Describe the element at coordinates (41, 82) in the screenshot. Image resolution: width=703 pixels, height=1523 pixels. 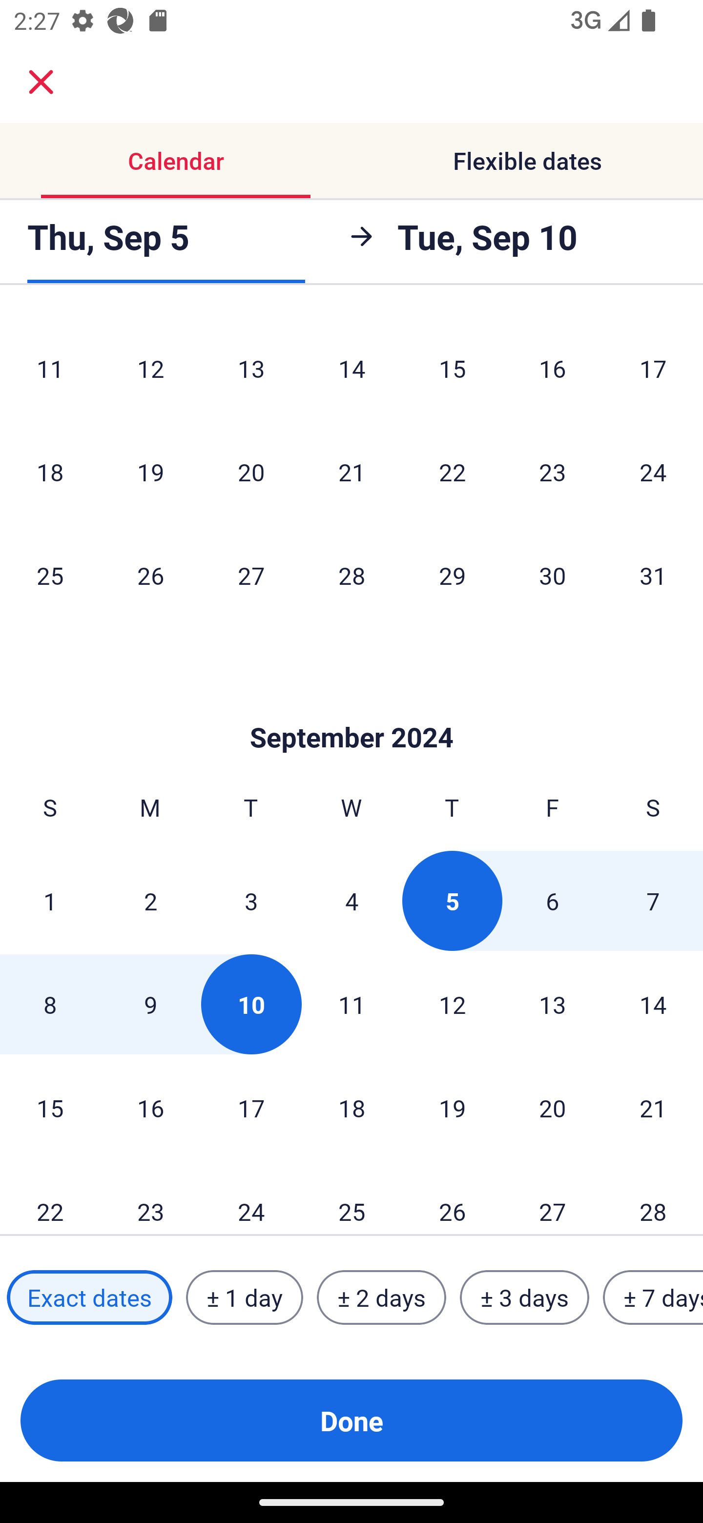
I see `close.` at that location.